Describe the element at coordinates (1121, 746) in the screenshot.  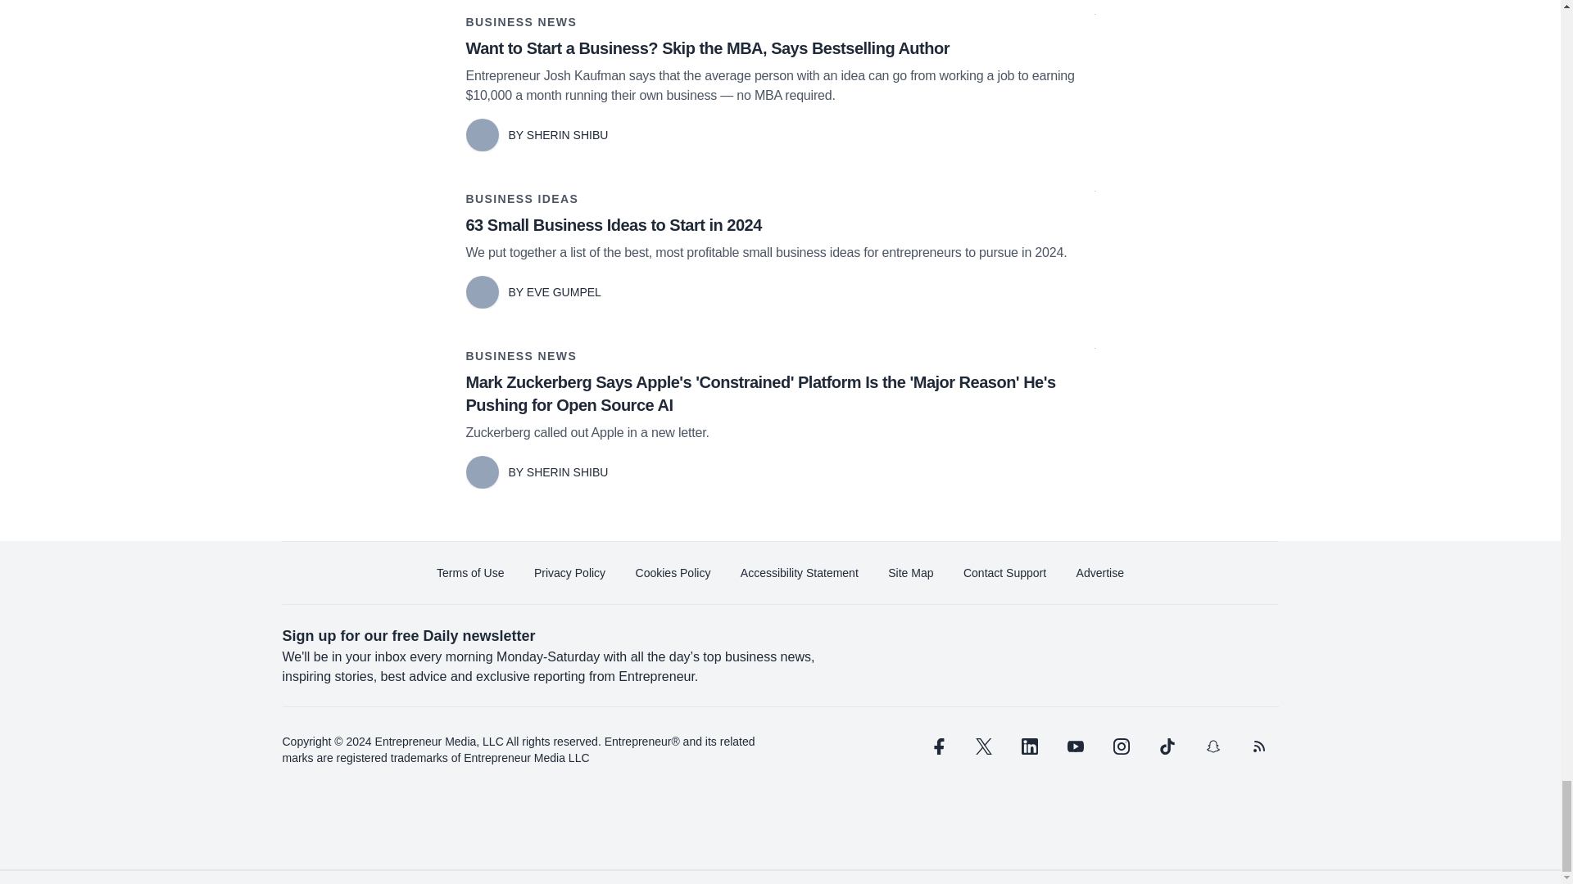
I see `instagram` at that location.